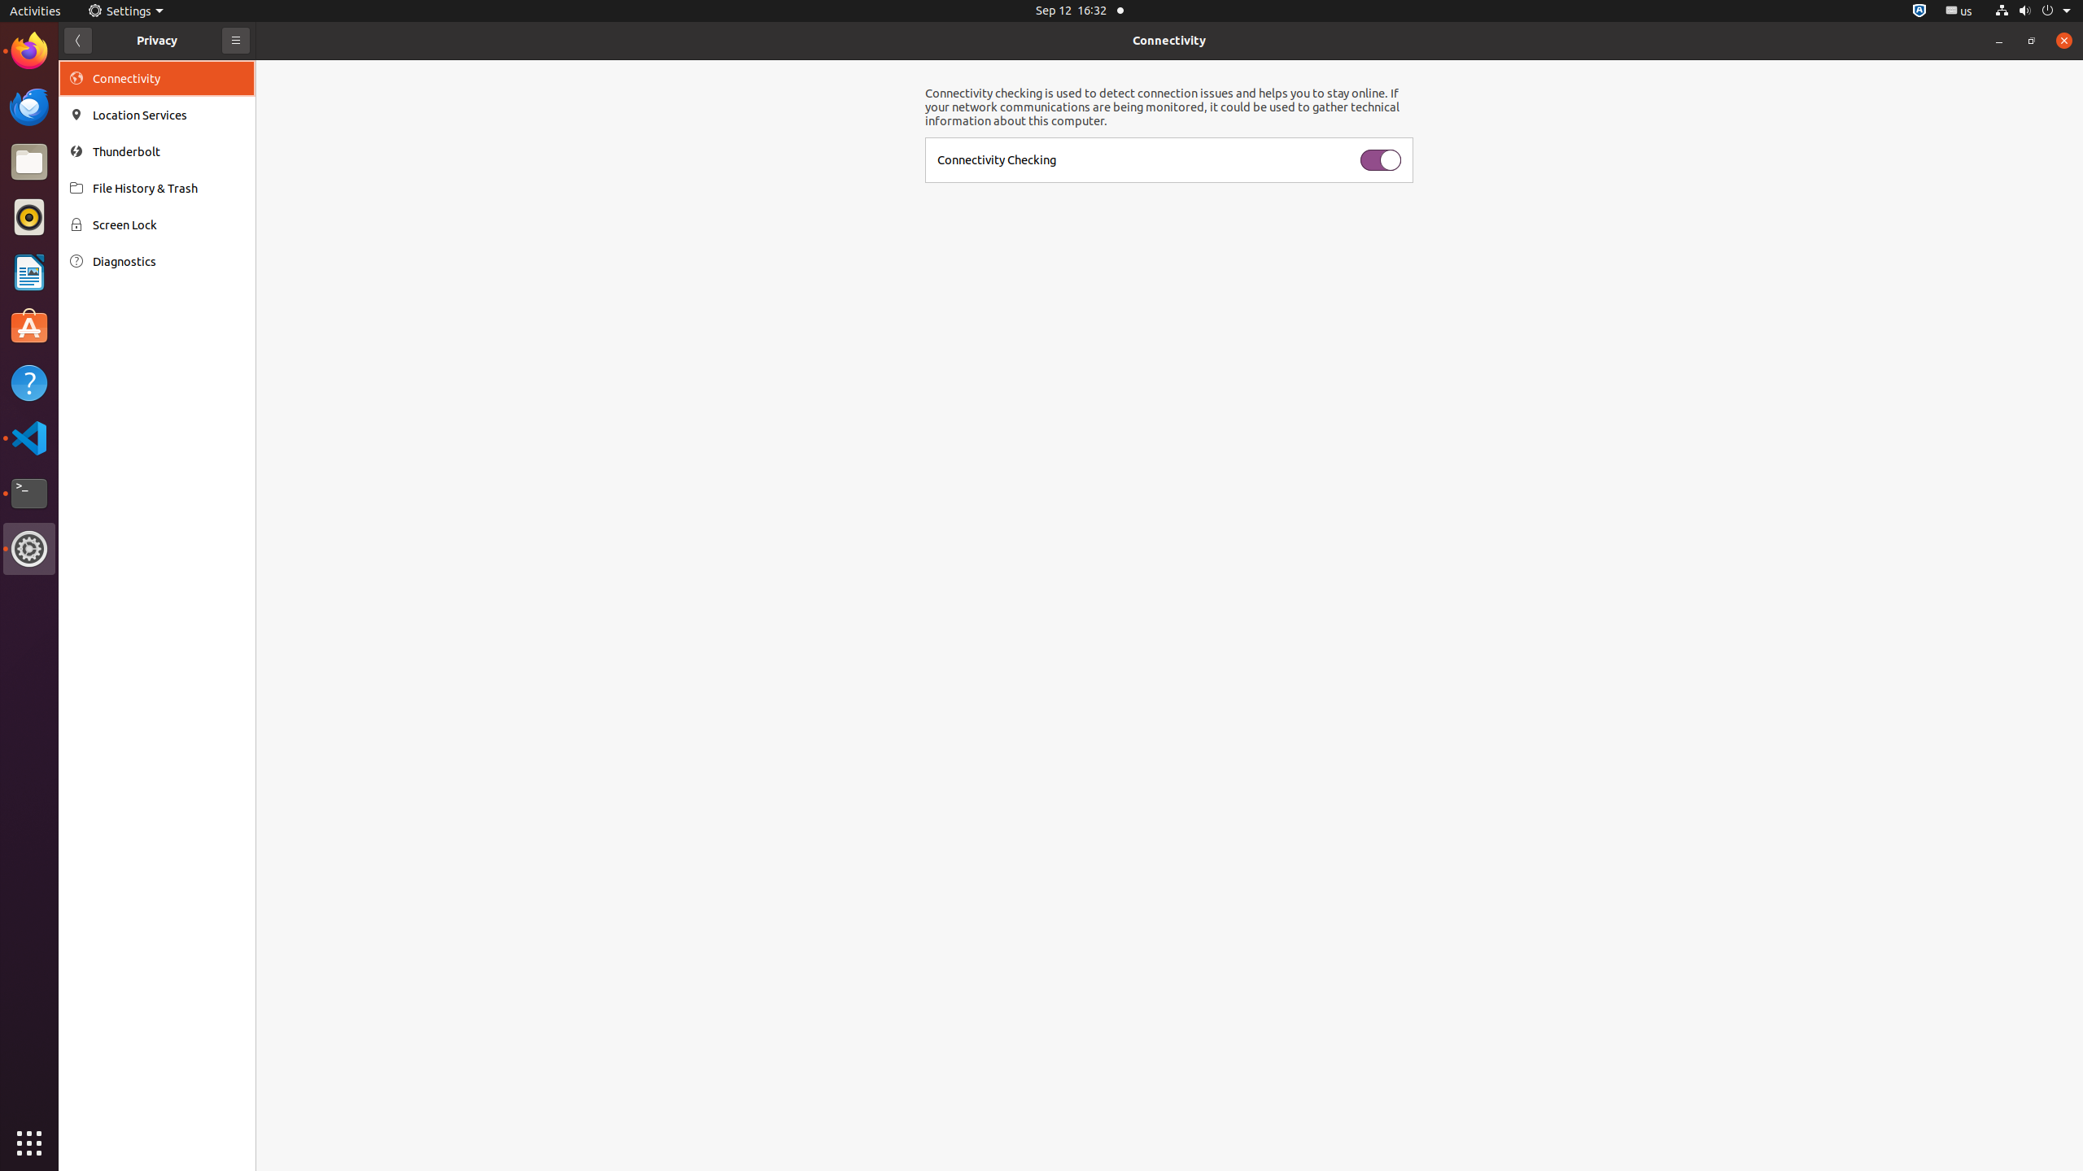 The width and height of the screenshot is (2083, 1171). Describe the element at coordinates (109, 244) in the screenshot. I see `IsaHelpMain.desktop` at that location.